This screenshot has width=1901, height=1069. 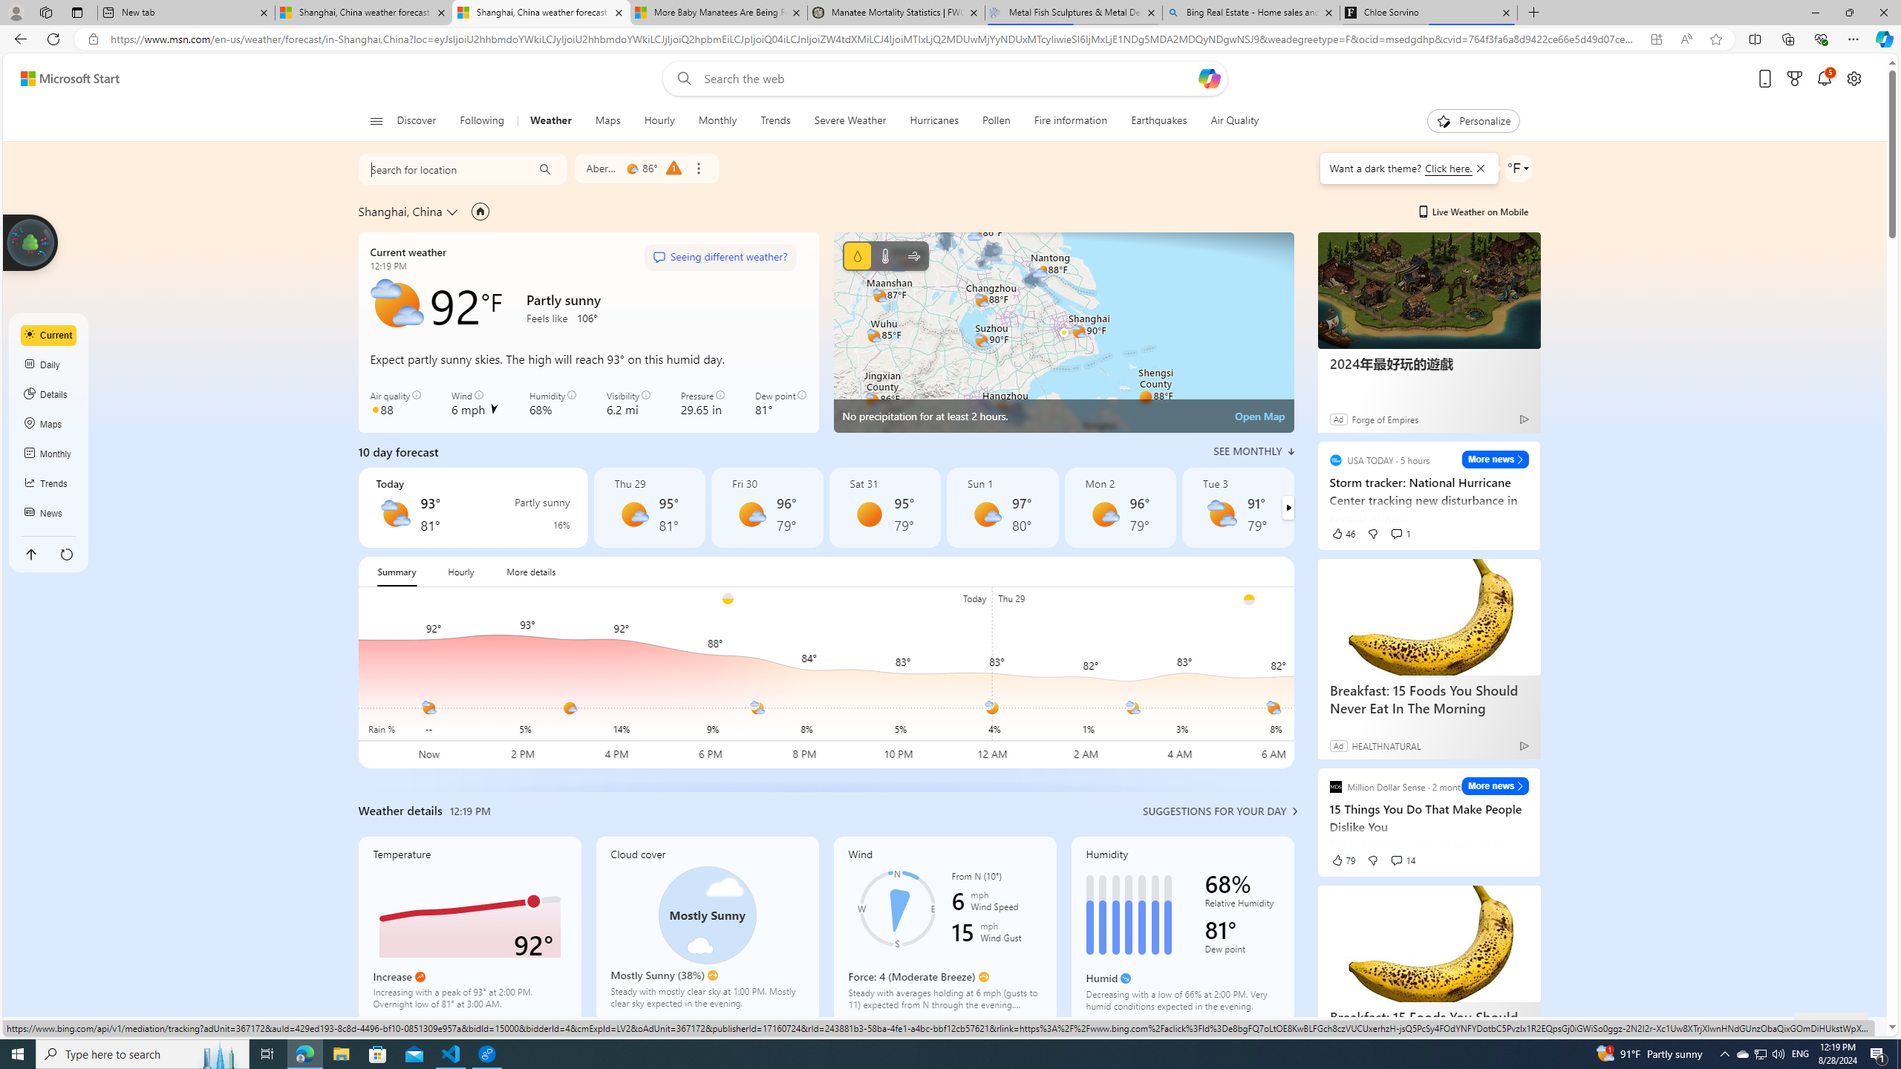 I want to click on Current, so click(x=49, y=336).